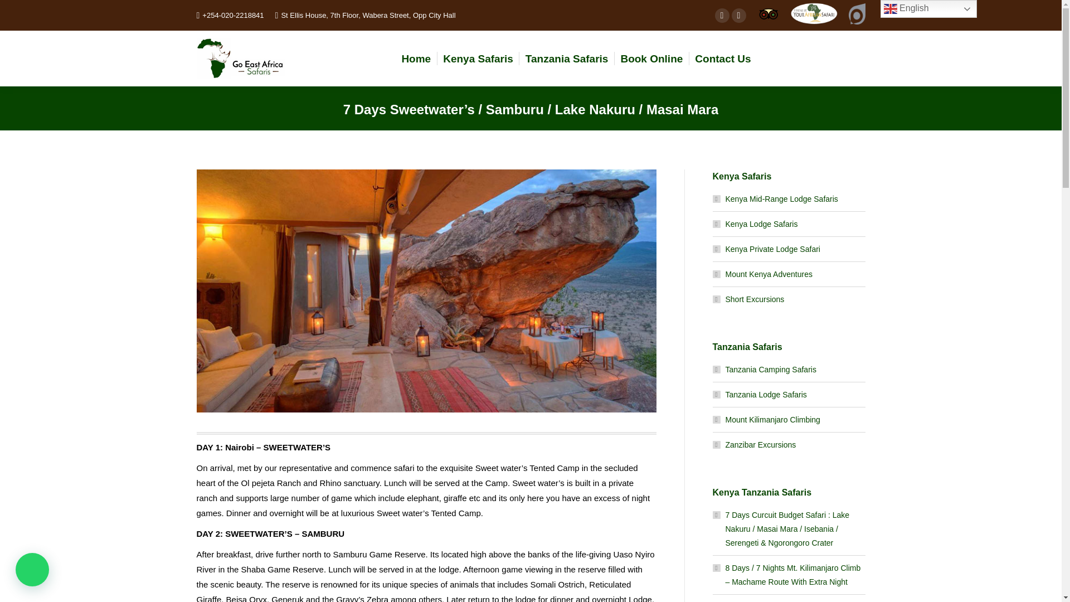 The height and width of the screenshot is (602, 1070). I want to click on Tanzania Safaris, so click(567, 58).